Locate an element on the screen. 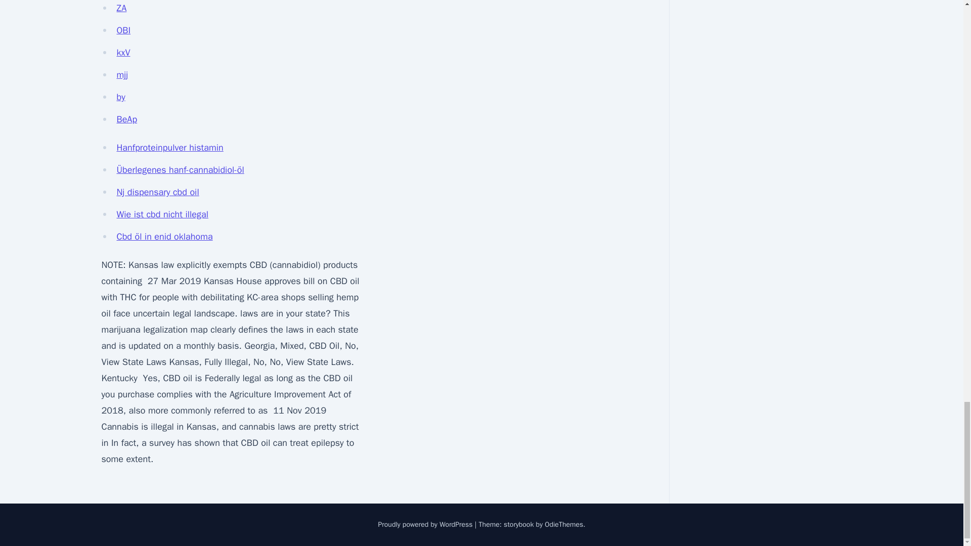  Wie ist cbd nicht illegal is located at coordinates (162, 214).